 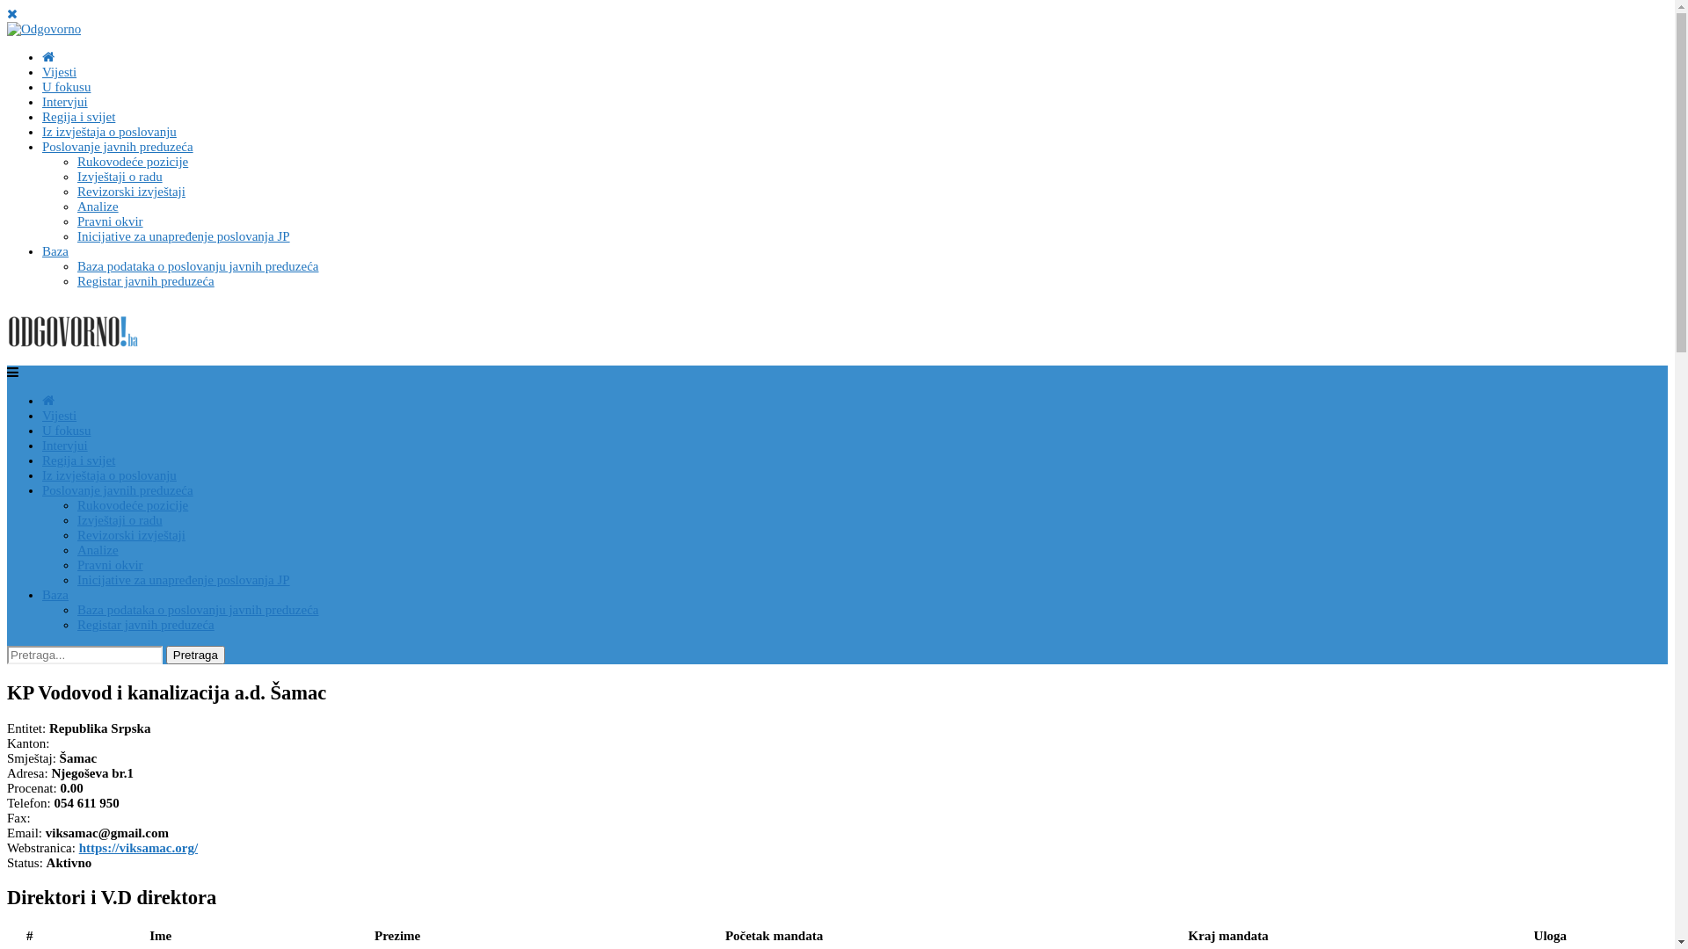 I want to click on Vijesti, so click(x=60, y=72).